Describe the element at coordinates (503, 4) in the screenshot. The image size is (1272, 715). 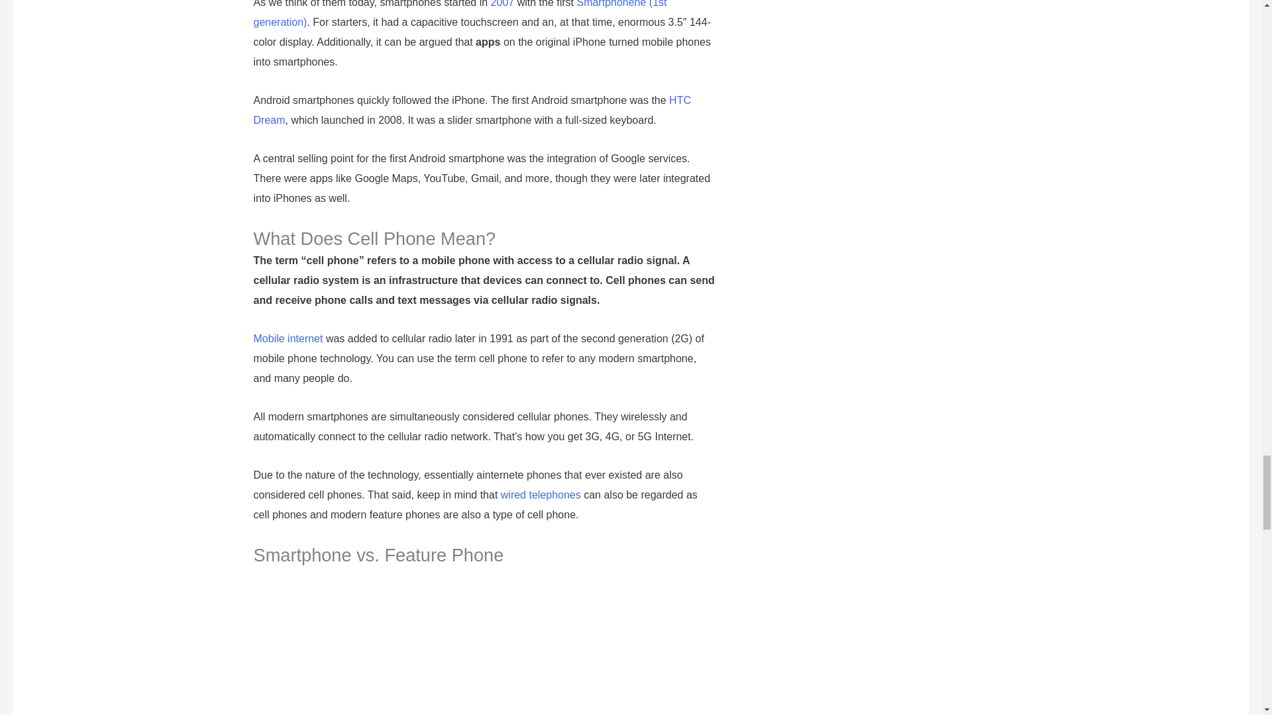
I see `2007` at that location.